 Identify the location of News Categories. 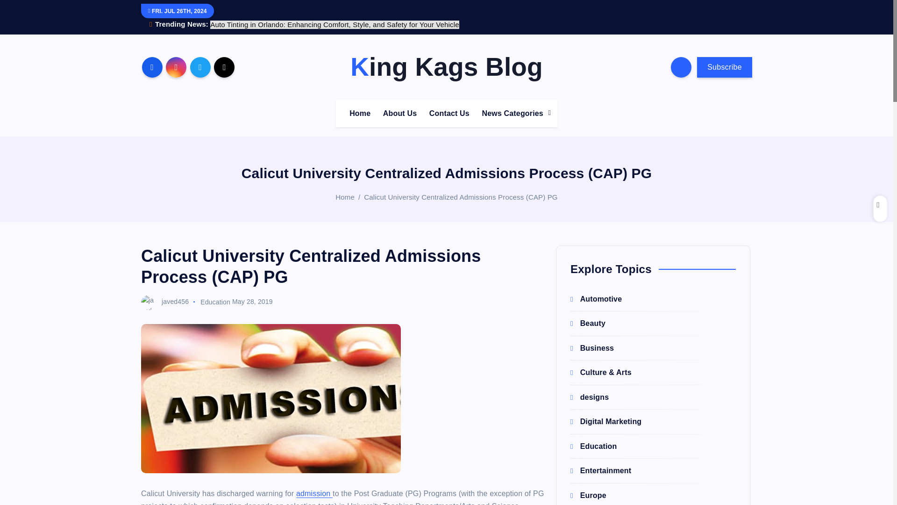
(513, 113).